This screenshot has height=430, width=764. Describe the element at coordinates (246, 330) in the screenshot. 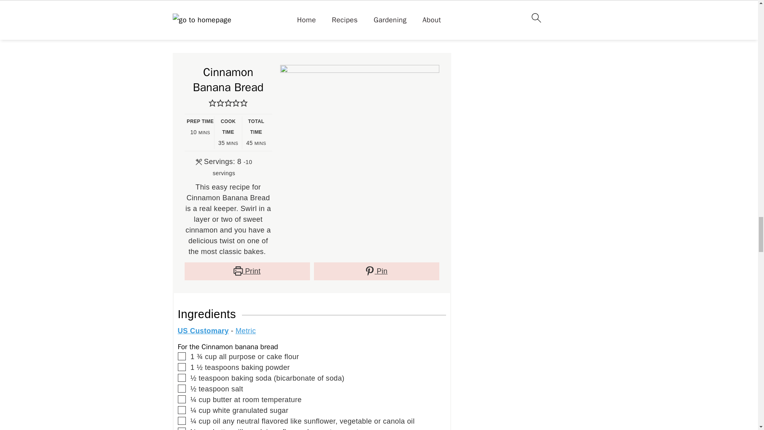

I see `Metric` at that location.